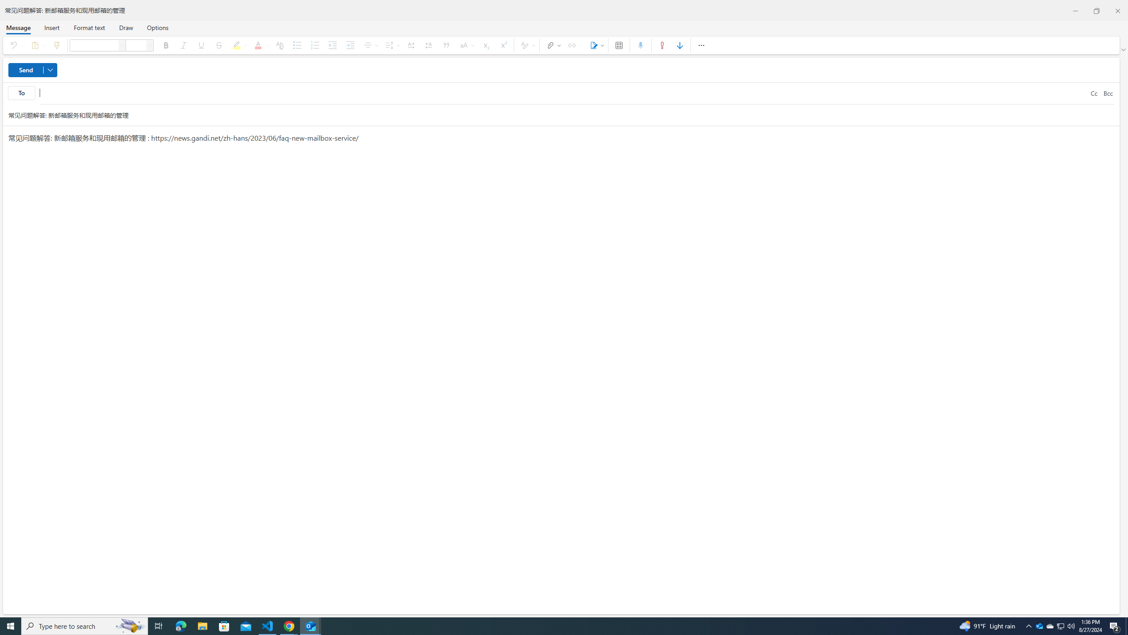  Describe the element at coordinates (183, 45) in the screenshot. I see `Italic` at that location.